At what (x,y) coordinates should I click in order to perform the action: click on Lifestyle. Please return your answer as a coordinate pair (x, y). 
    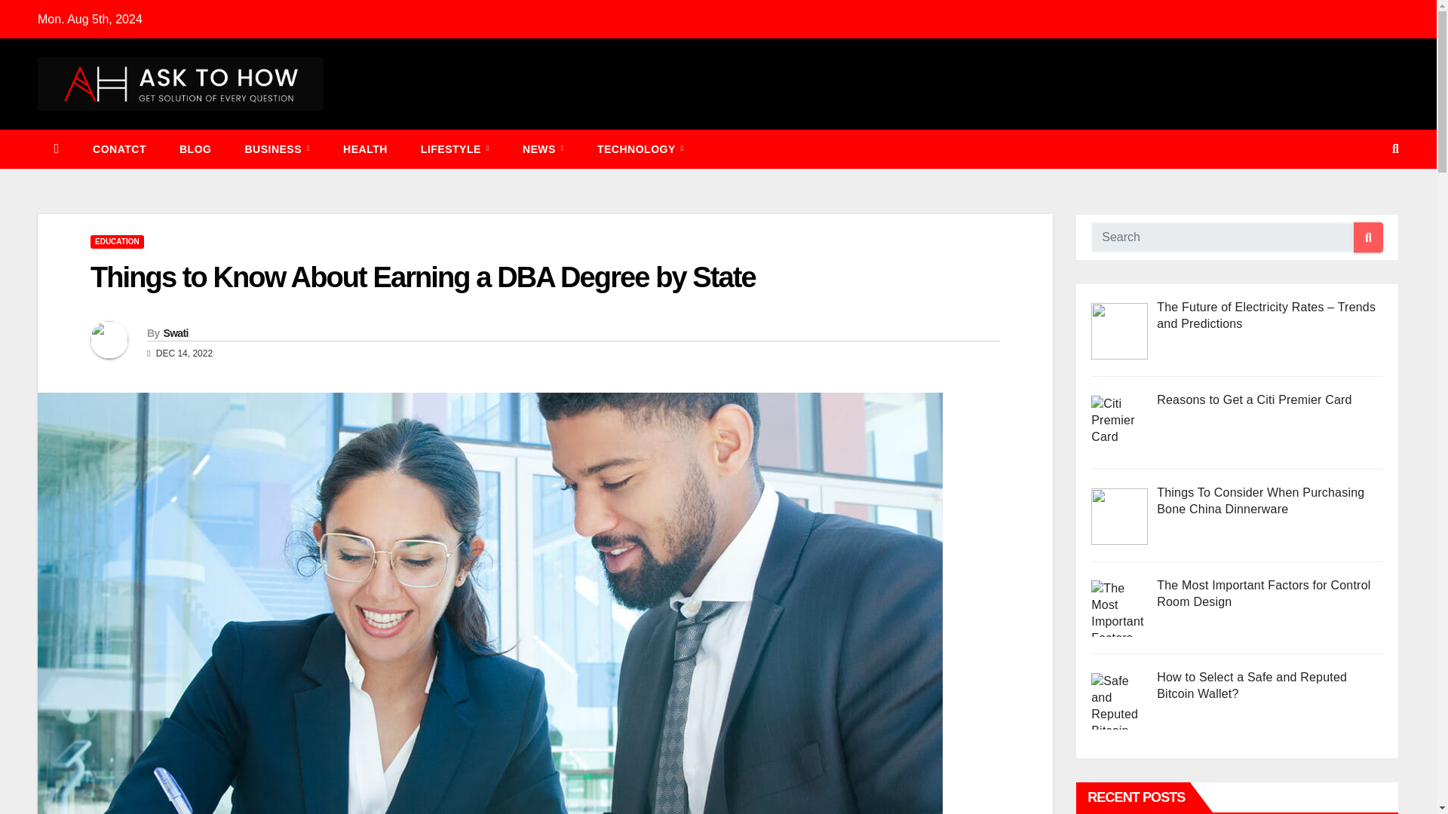
    Looking at the image, I should click on (454, 148).